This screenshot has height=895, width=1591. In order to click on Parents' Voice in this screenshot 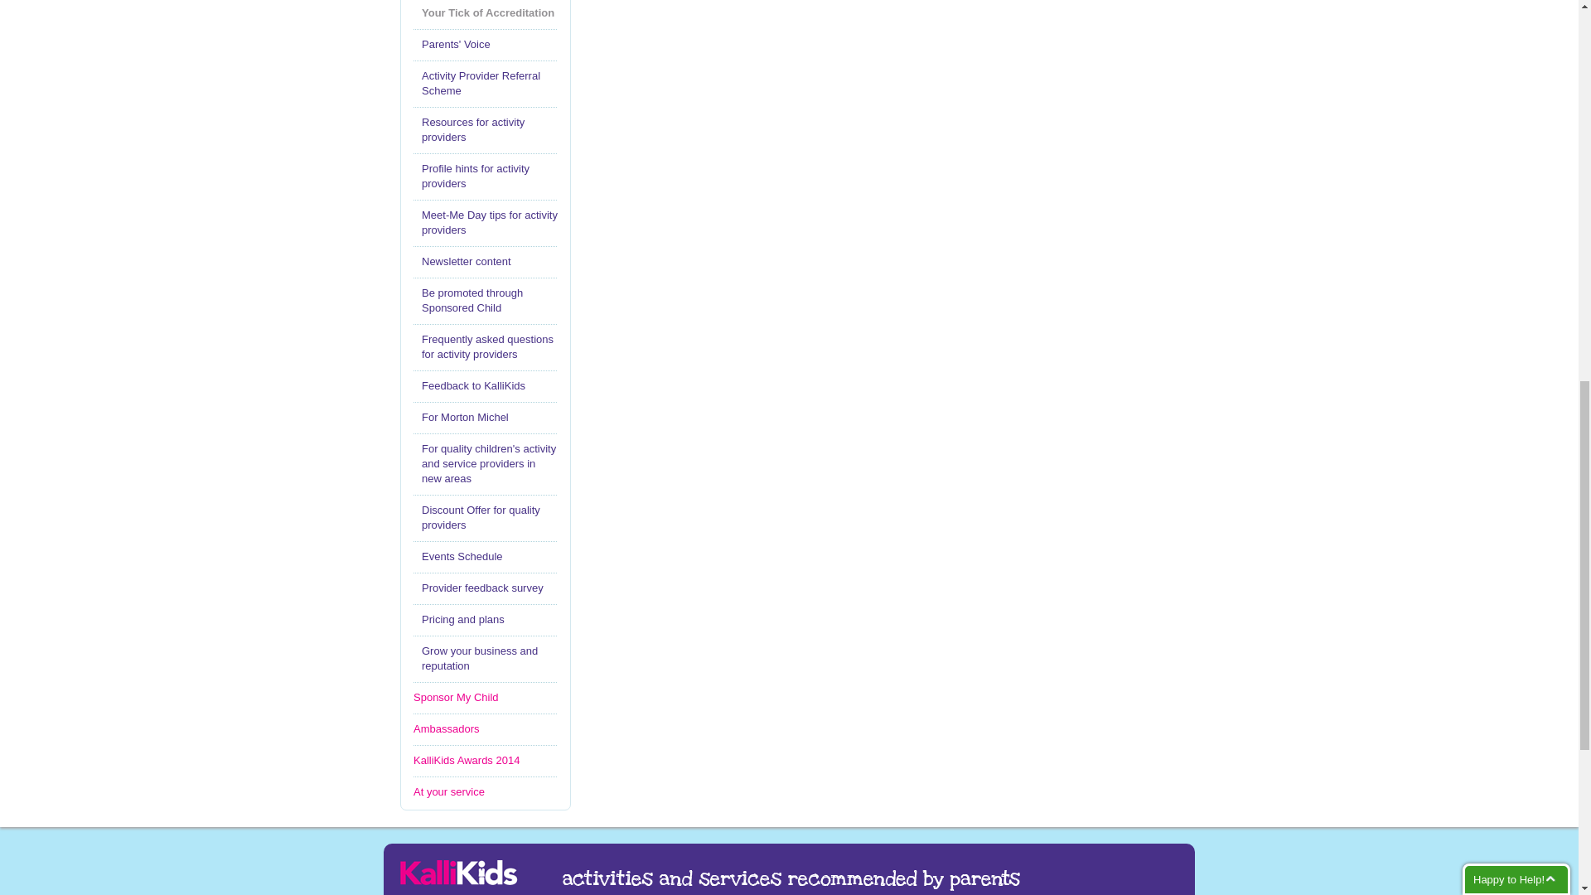, I will do `click(486, 45)`.